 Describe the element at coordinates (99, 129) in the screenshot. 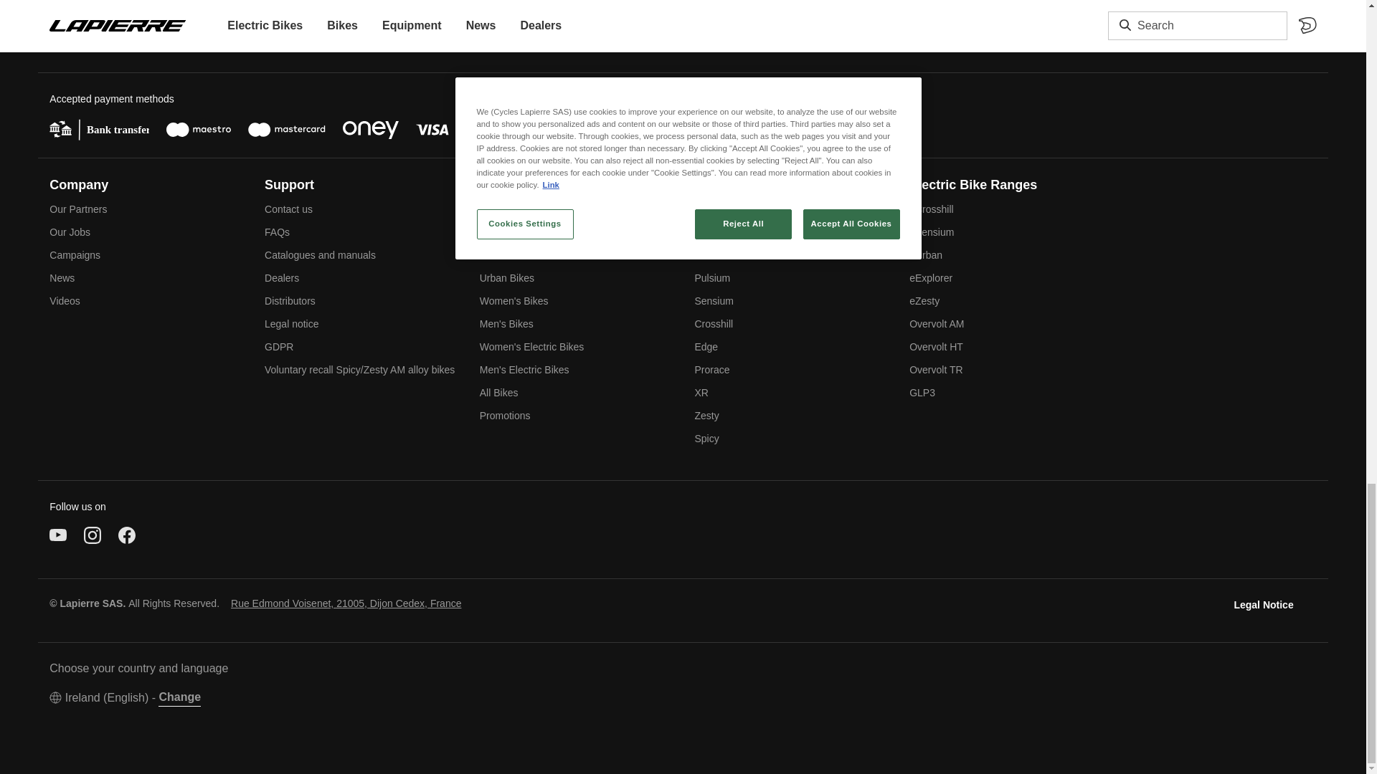

I see `Bank transfer` at that location.